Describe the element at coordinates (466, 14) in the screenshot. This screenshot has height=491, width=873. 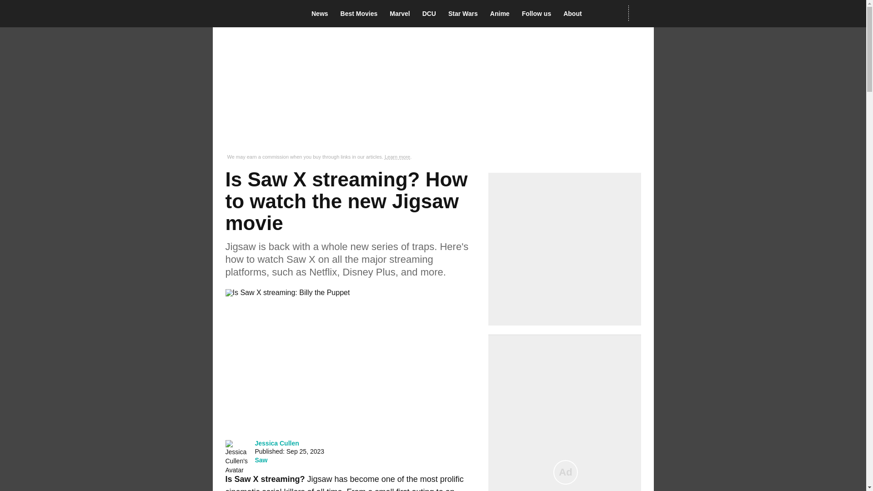
I see `Star Wars` at that location.